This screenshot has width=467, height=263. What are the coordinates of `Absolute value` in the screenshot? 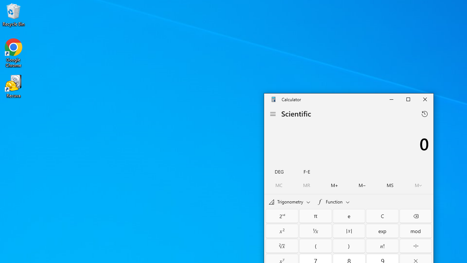 It's located at (349, 231).